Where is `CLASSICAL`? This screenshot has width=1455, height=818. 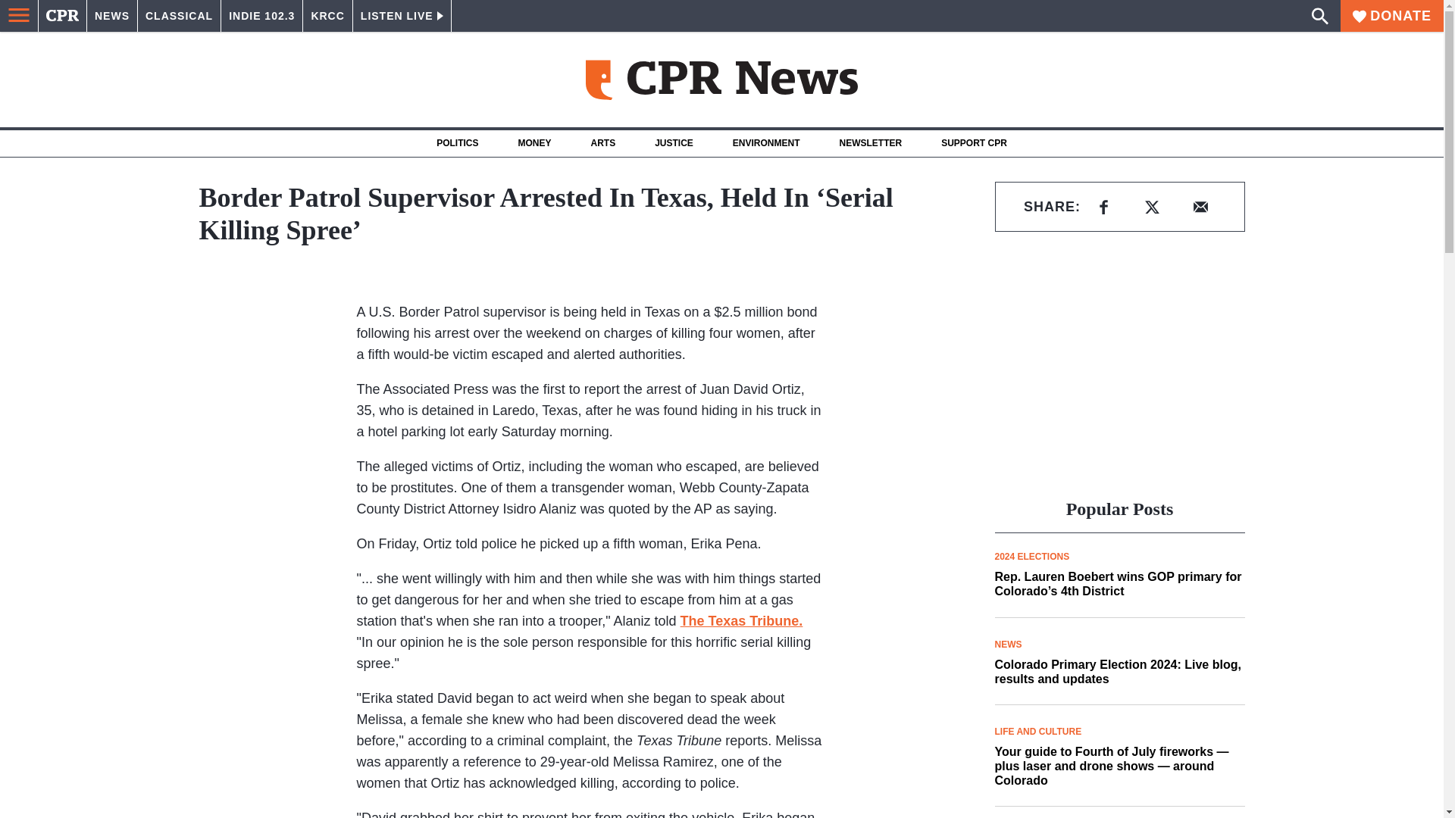 CLASSICAL is located at coordinates (179, 16).